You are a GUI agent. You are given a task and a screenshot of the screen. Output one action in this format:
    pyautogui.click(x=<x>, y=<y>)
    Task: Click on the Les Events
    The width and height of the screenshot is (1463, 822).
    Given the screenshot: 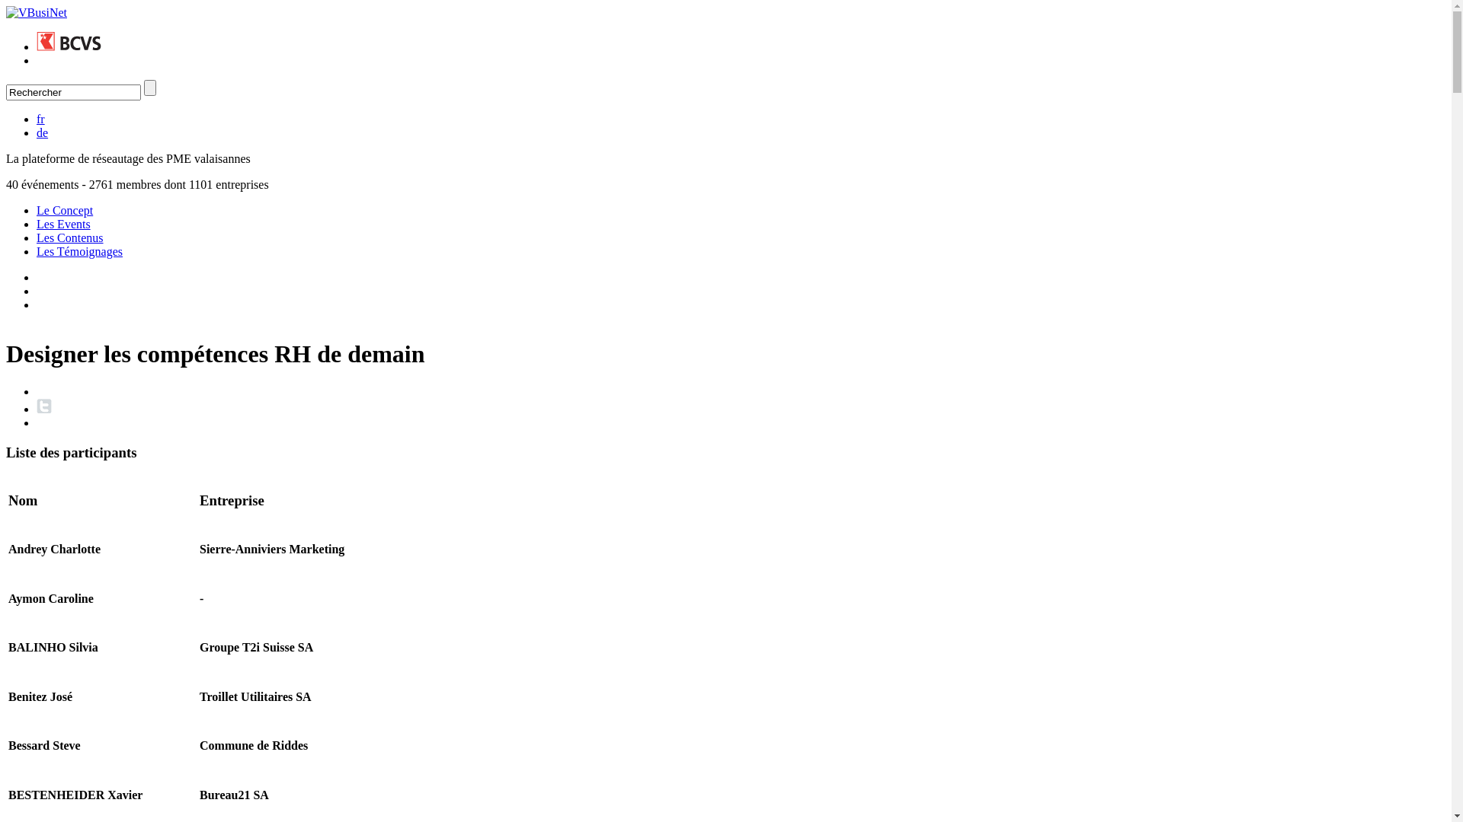 What is the action you would take?
    pyautogui.click(x=64, y=224)
    